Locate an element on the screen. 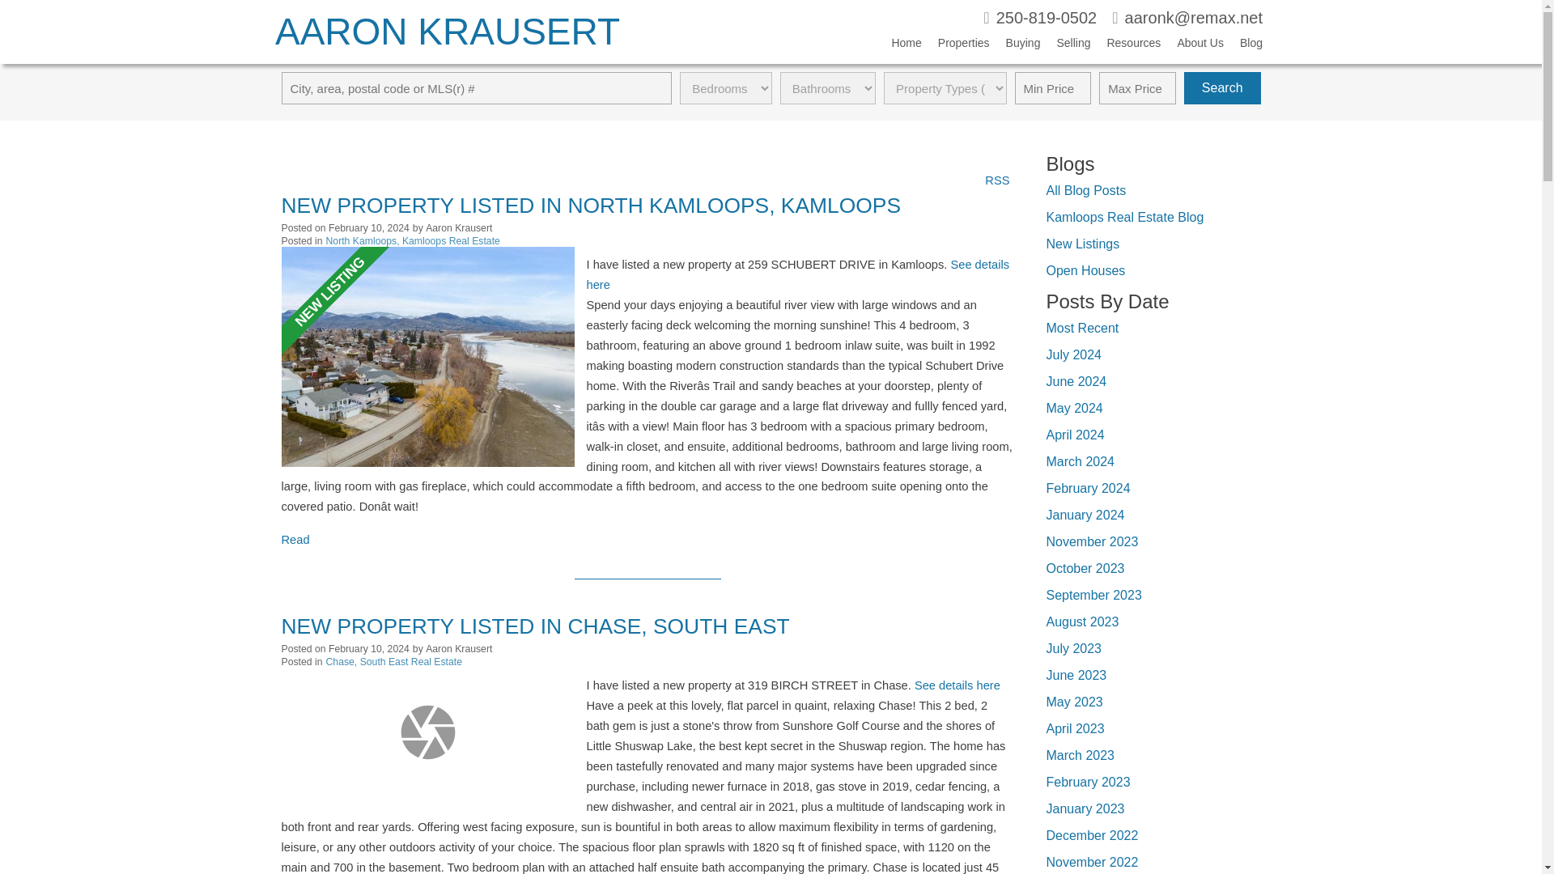 Image resolution: width=1554 pixels, height=874 pixels. Properties is located at coordinates (955, 46).